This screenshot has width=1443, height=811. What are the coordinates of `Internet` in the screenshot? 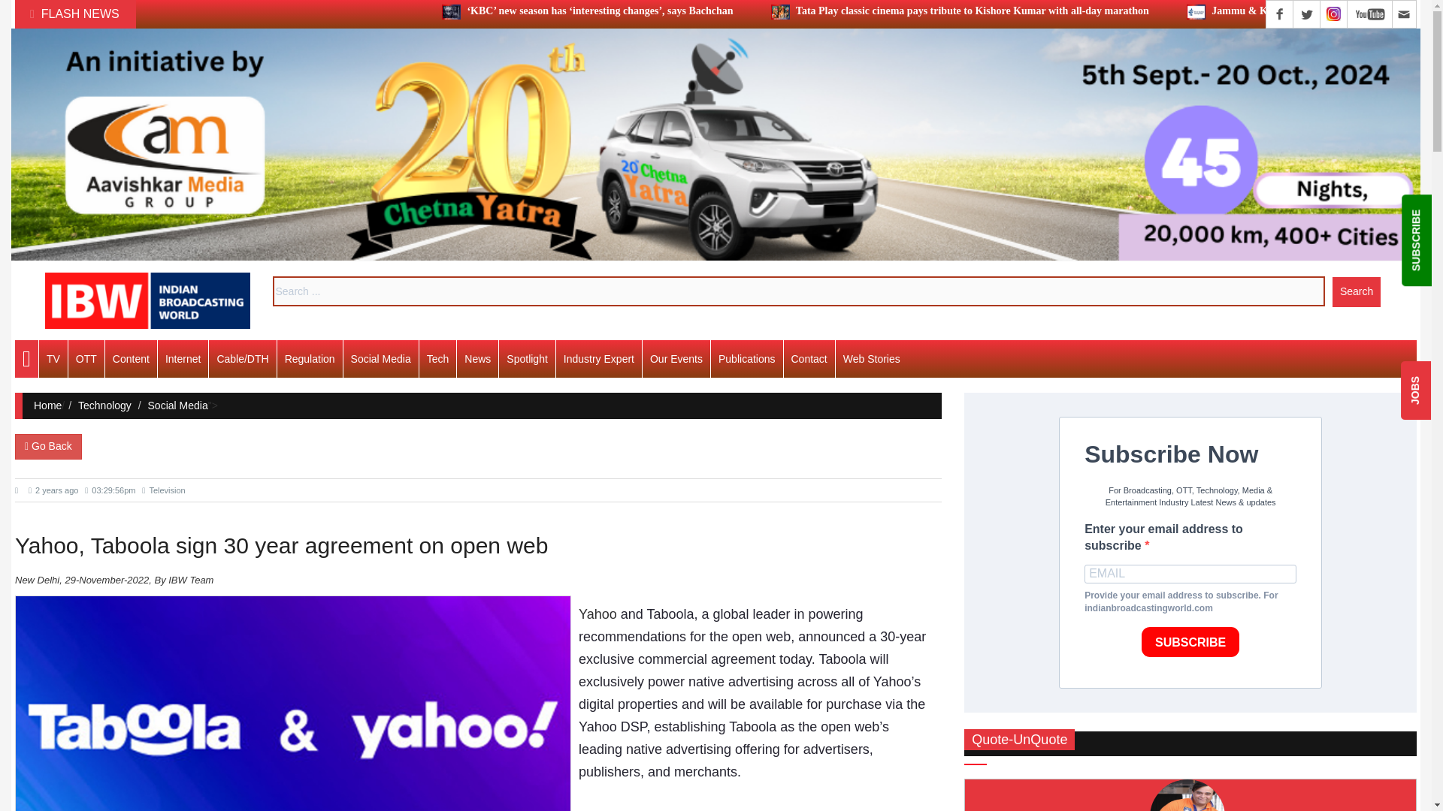 It's located at (182, 358).